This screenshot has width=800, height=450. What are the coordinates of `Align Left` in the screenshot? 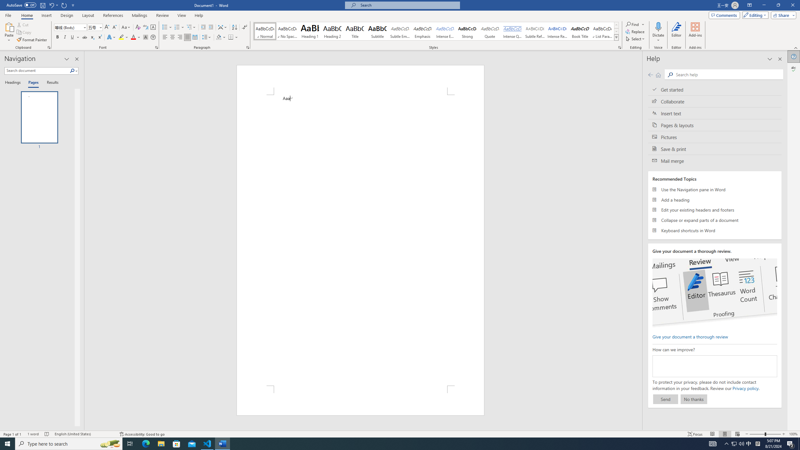 It's located at (165, 37).